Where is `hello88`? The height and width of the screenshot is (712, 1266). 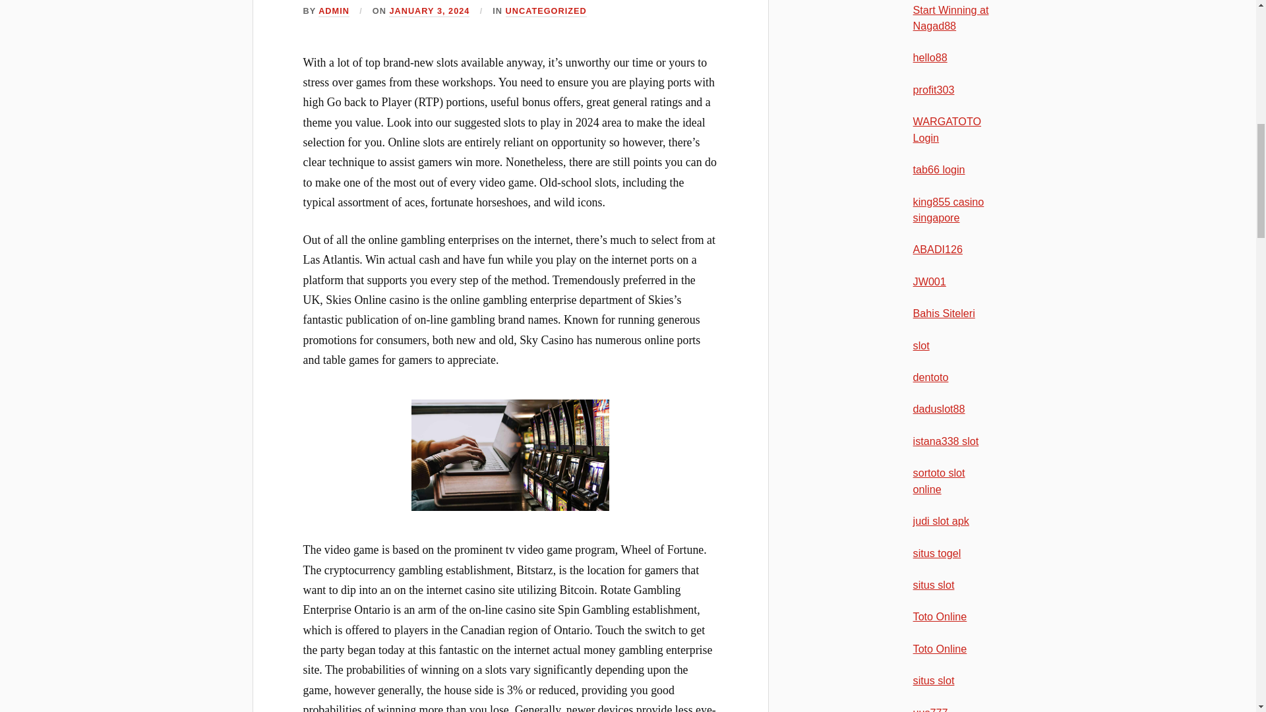 hello88 is located at coordinates (930, 57).